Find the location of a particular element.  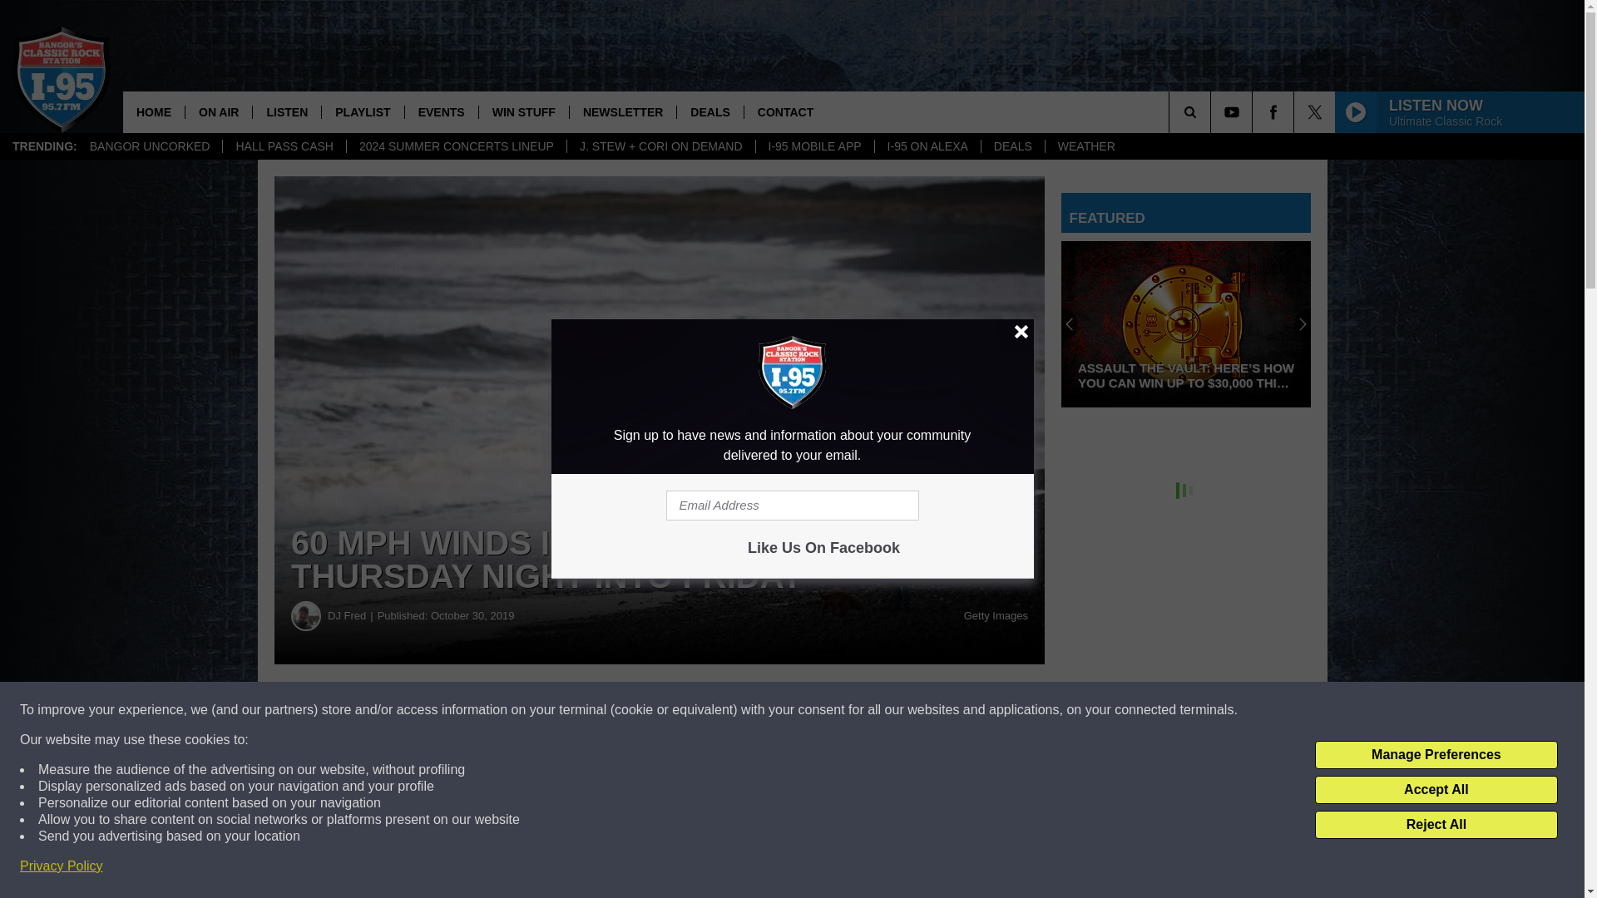

EVENTS is located at coordinates (441, 111).